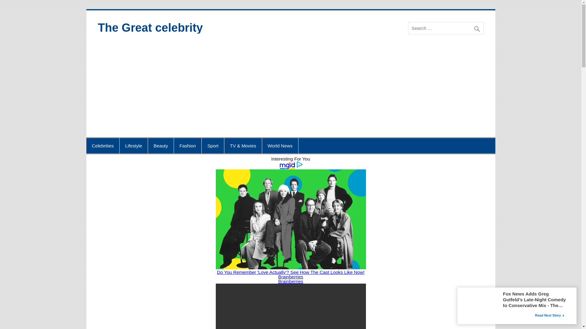  I want to click on Celebrities, so click(103, 146).